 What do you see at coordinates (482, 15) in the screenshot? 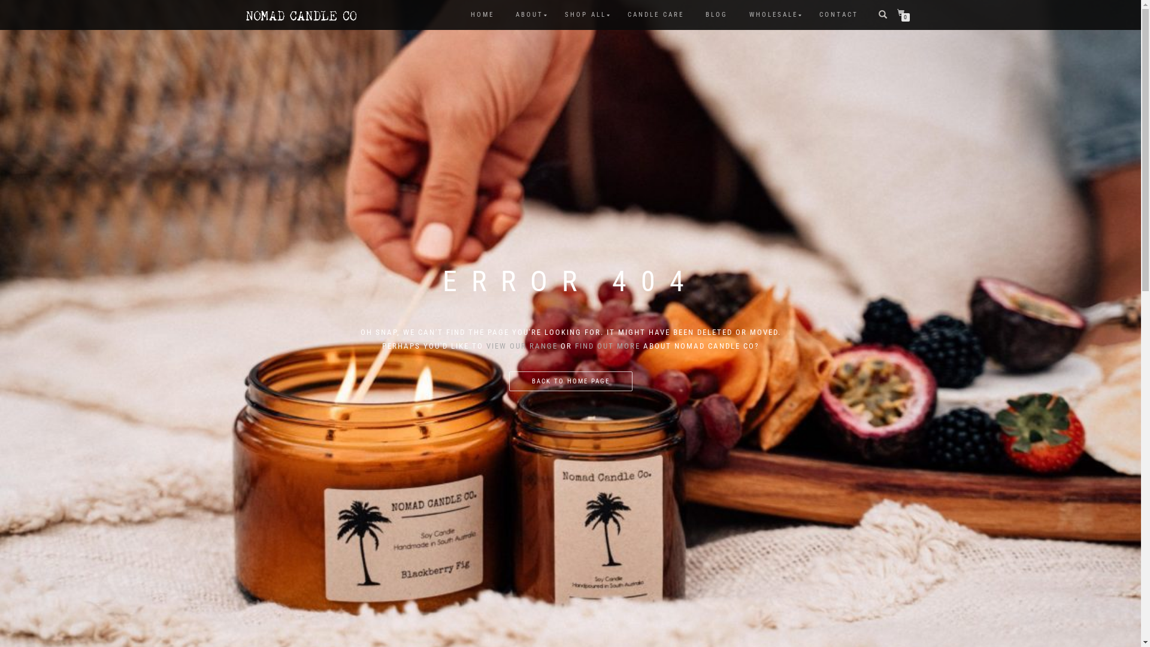
I see `HOME` at bounding box center [482, 15].